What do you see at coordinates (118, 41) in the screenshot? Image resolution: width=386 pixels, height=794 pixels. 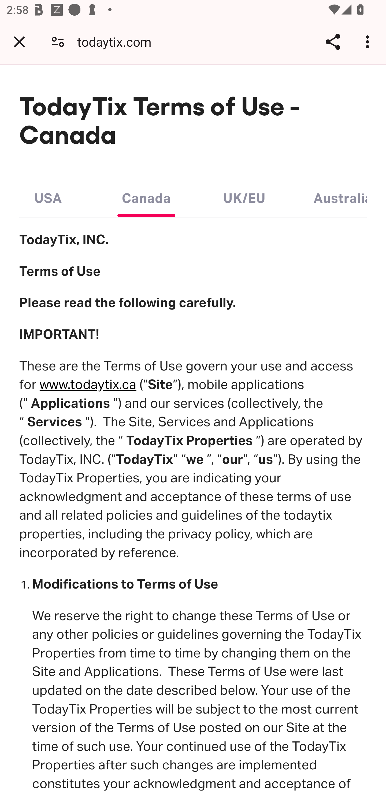 I see `todaytix.com` at bounding box center [118, 41].